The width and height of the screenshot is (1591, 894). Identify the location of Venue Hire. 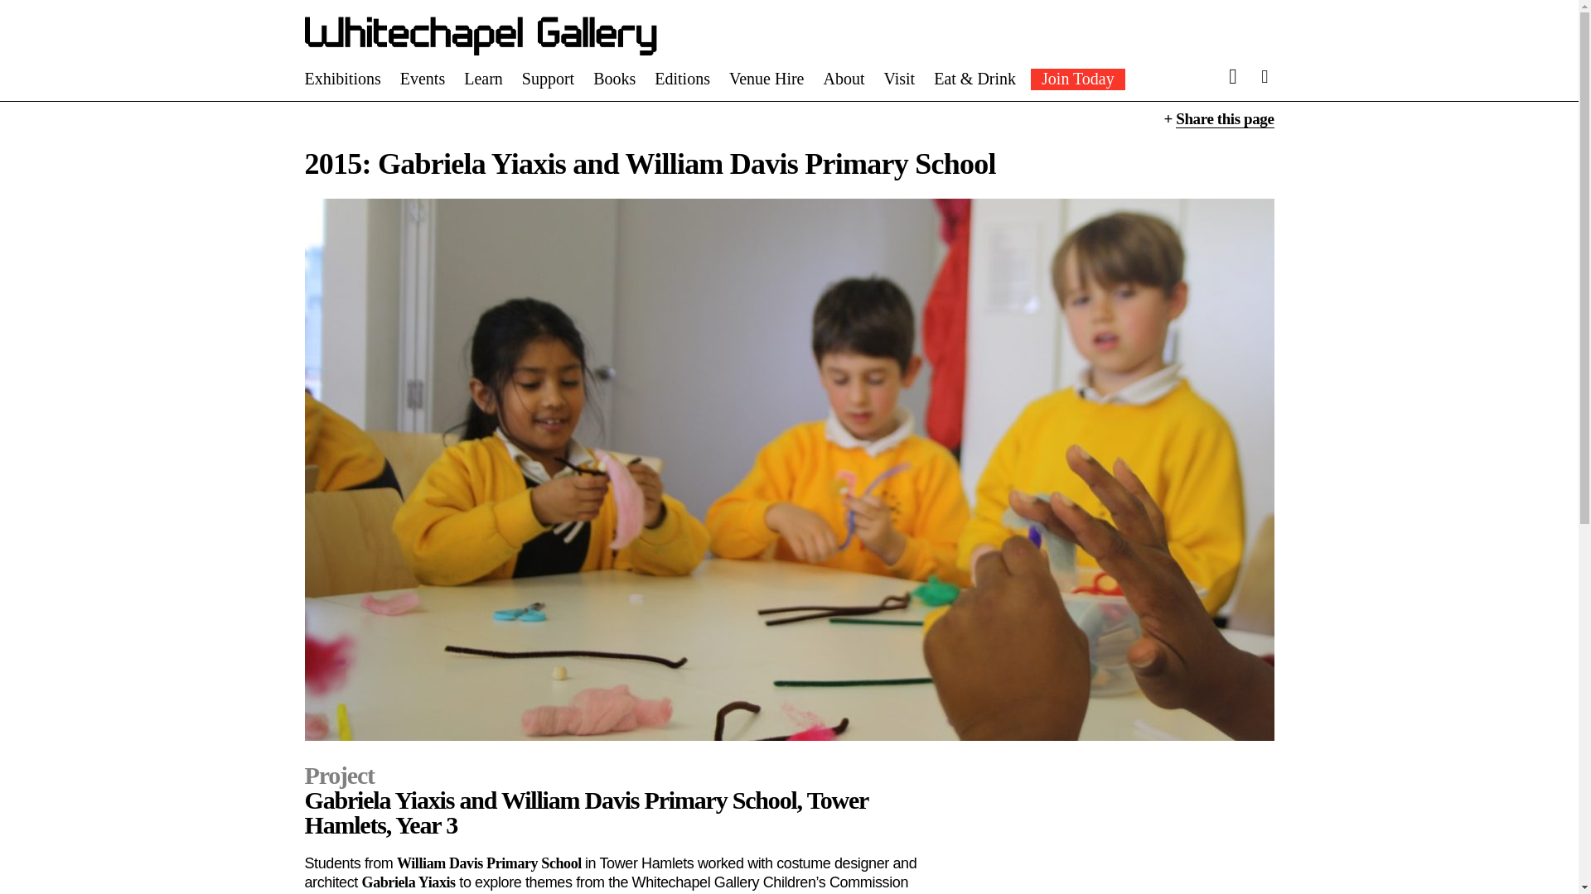
(766, 78).